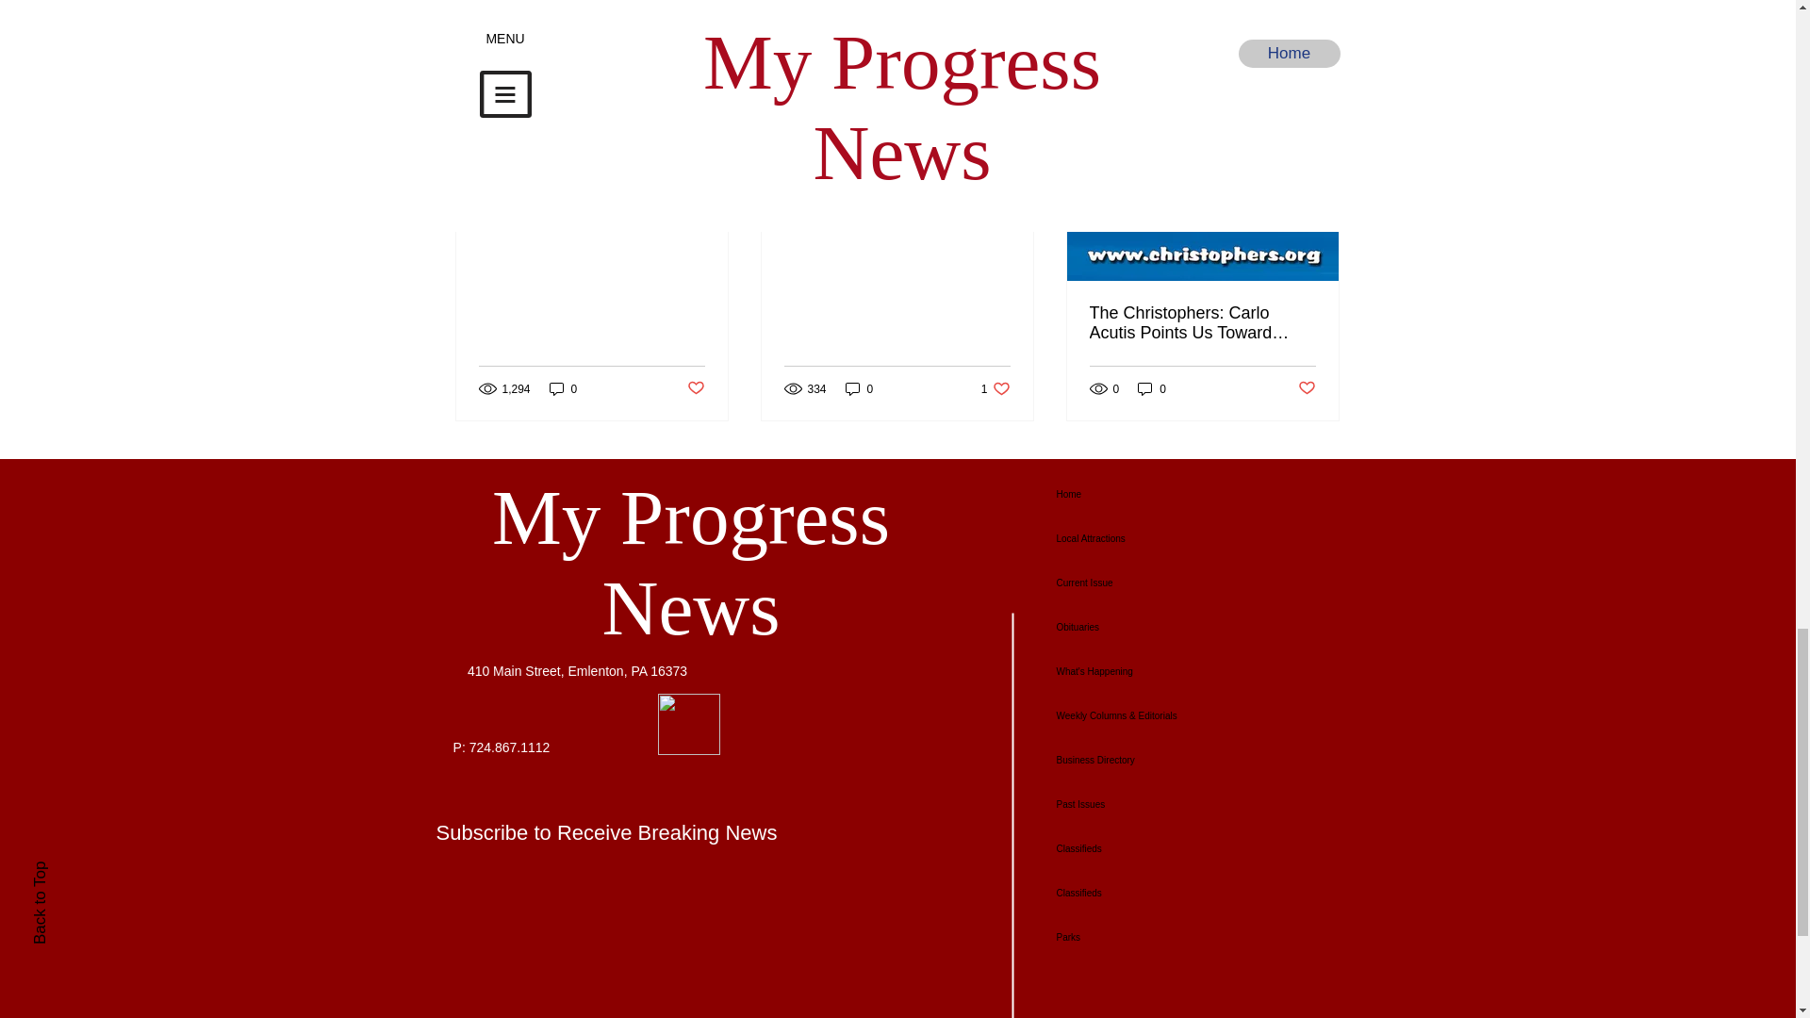 The height and width of the screenshot is (1018, 1810). Describe the element at coordinates (1202, 322) in the screenshot. I see `The Christophers: Carlo Acutis Points Us Toward Heaven` at that location.